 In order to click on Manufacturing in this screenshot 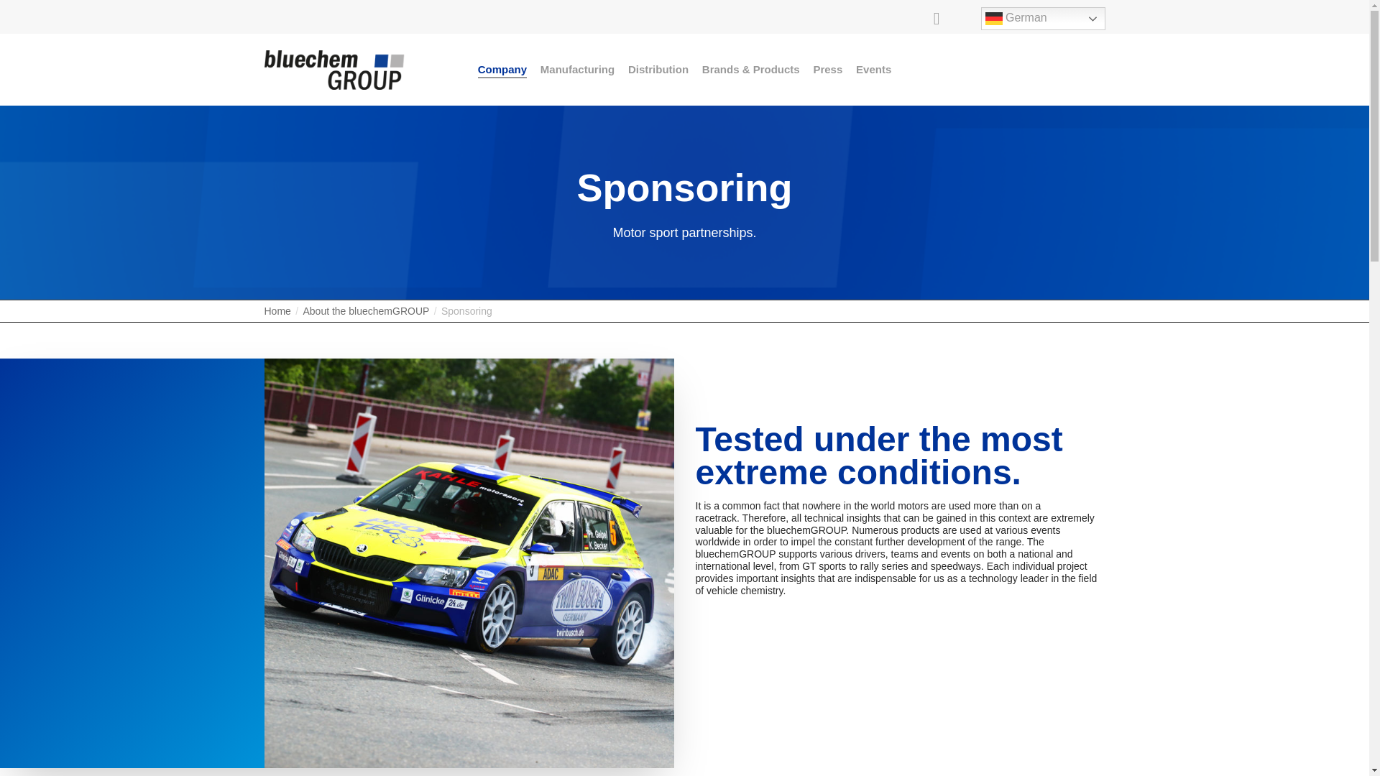, I will do `click(577, 69)`.